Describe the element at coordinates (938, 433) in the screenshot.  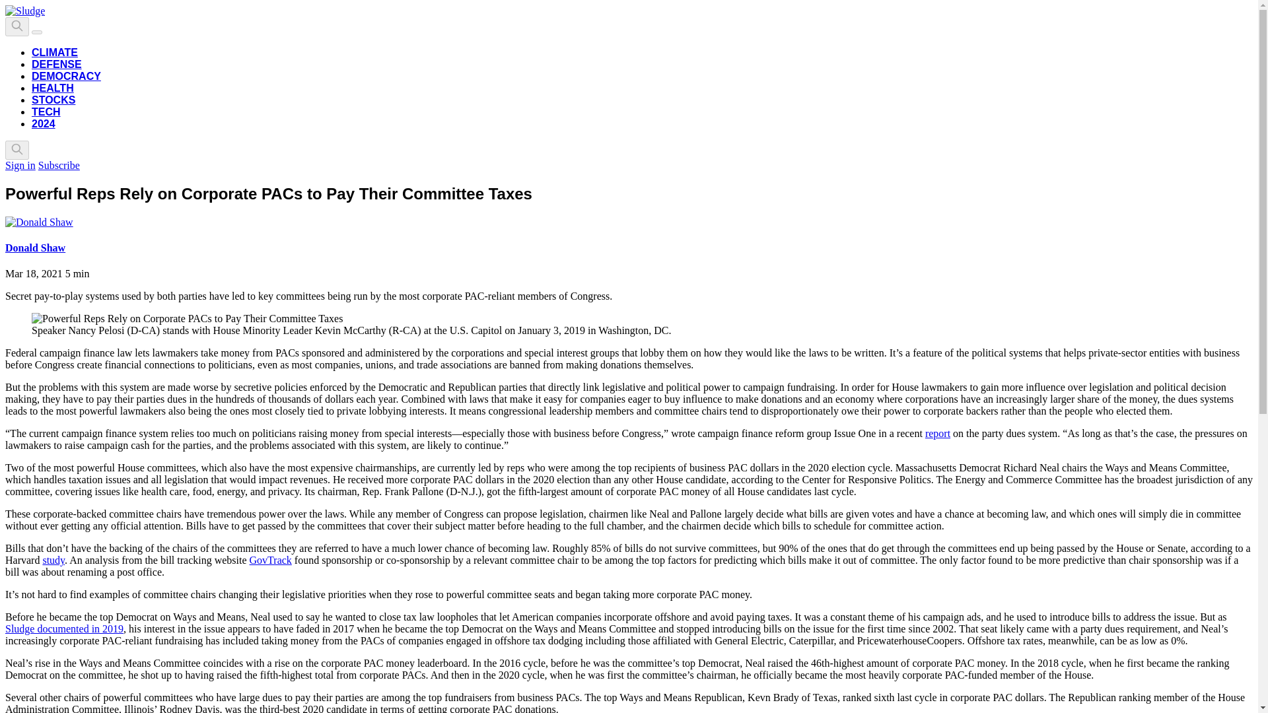
I see `report` at that location.